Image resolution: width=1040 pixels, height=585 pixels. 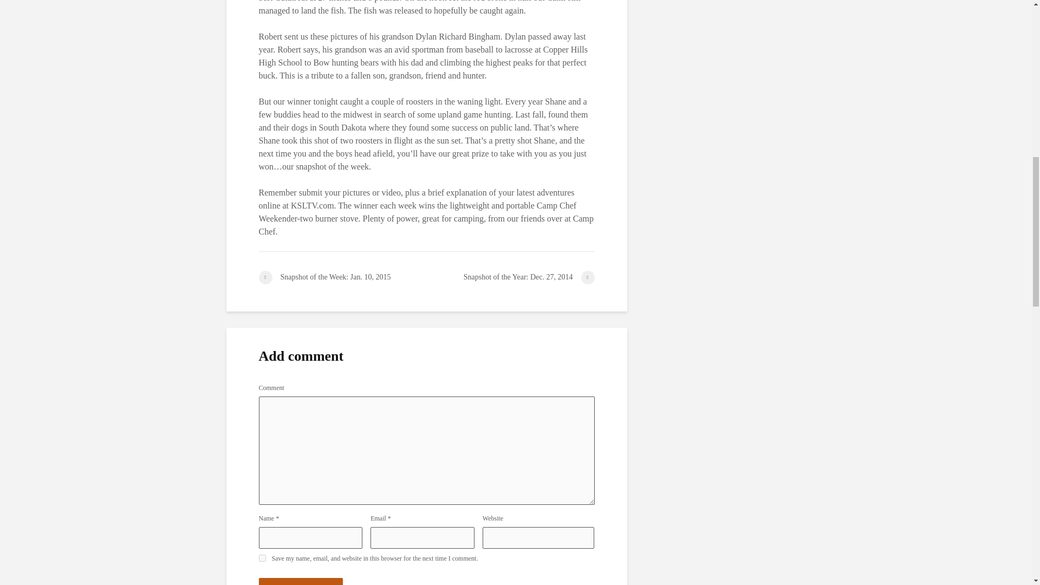 I want to click on Snapshot of the Year: Dec. 27, 2014, so click(x=510, y=277).